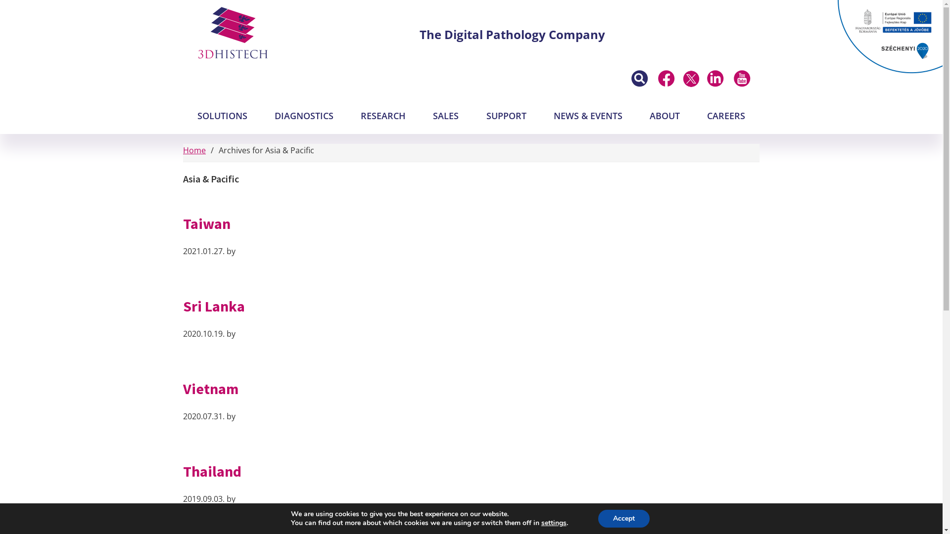 The width and height of the screenshot is (950, 534). I want to click on SUPPORT, so click(507, 116).